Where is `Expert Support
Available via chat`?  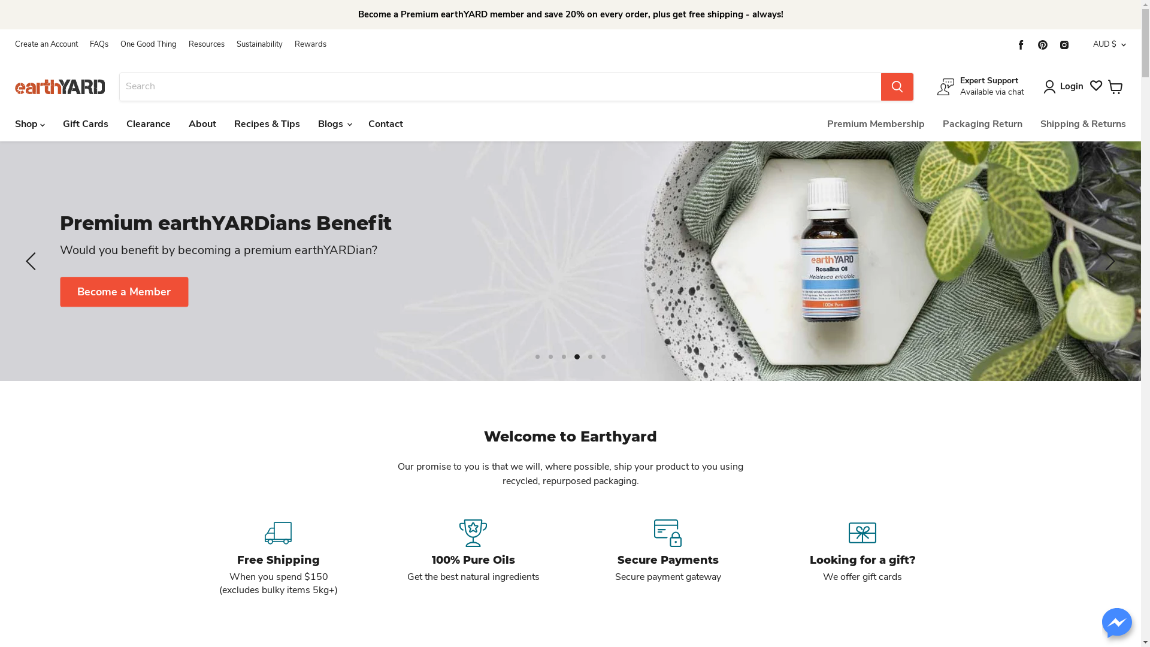 Expert Support
Available via chat is located at coordinates (981, 86).